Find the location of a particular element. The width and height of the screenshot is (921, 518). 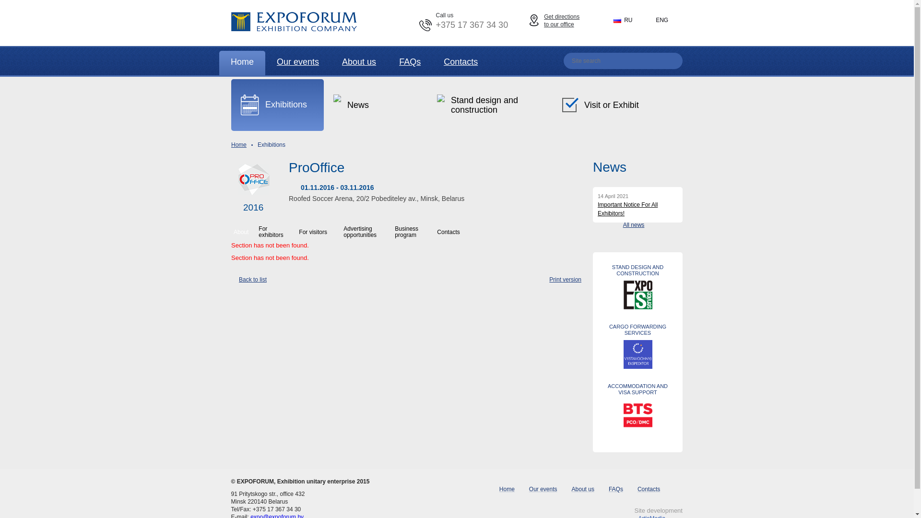

For exhibitors is located at coordinates (276, 231).